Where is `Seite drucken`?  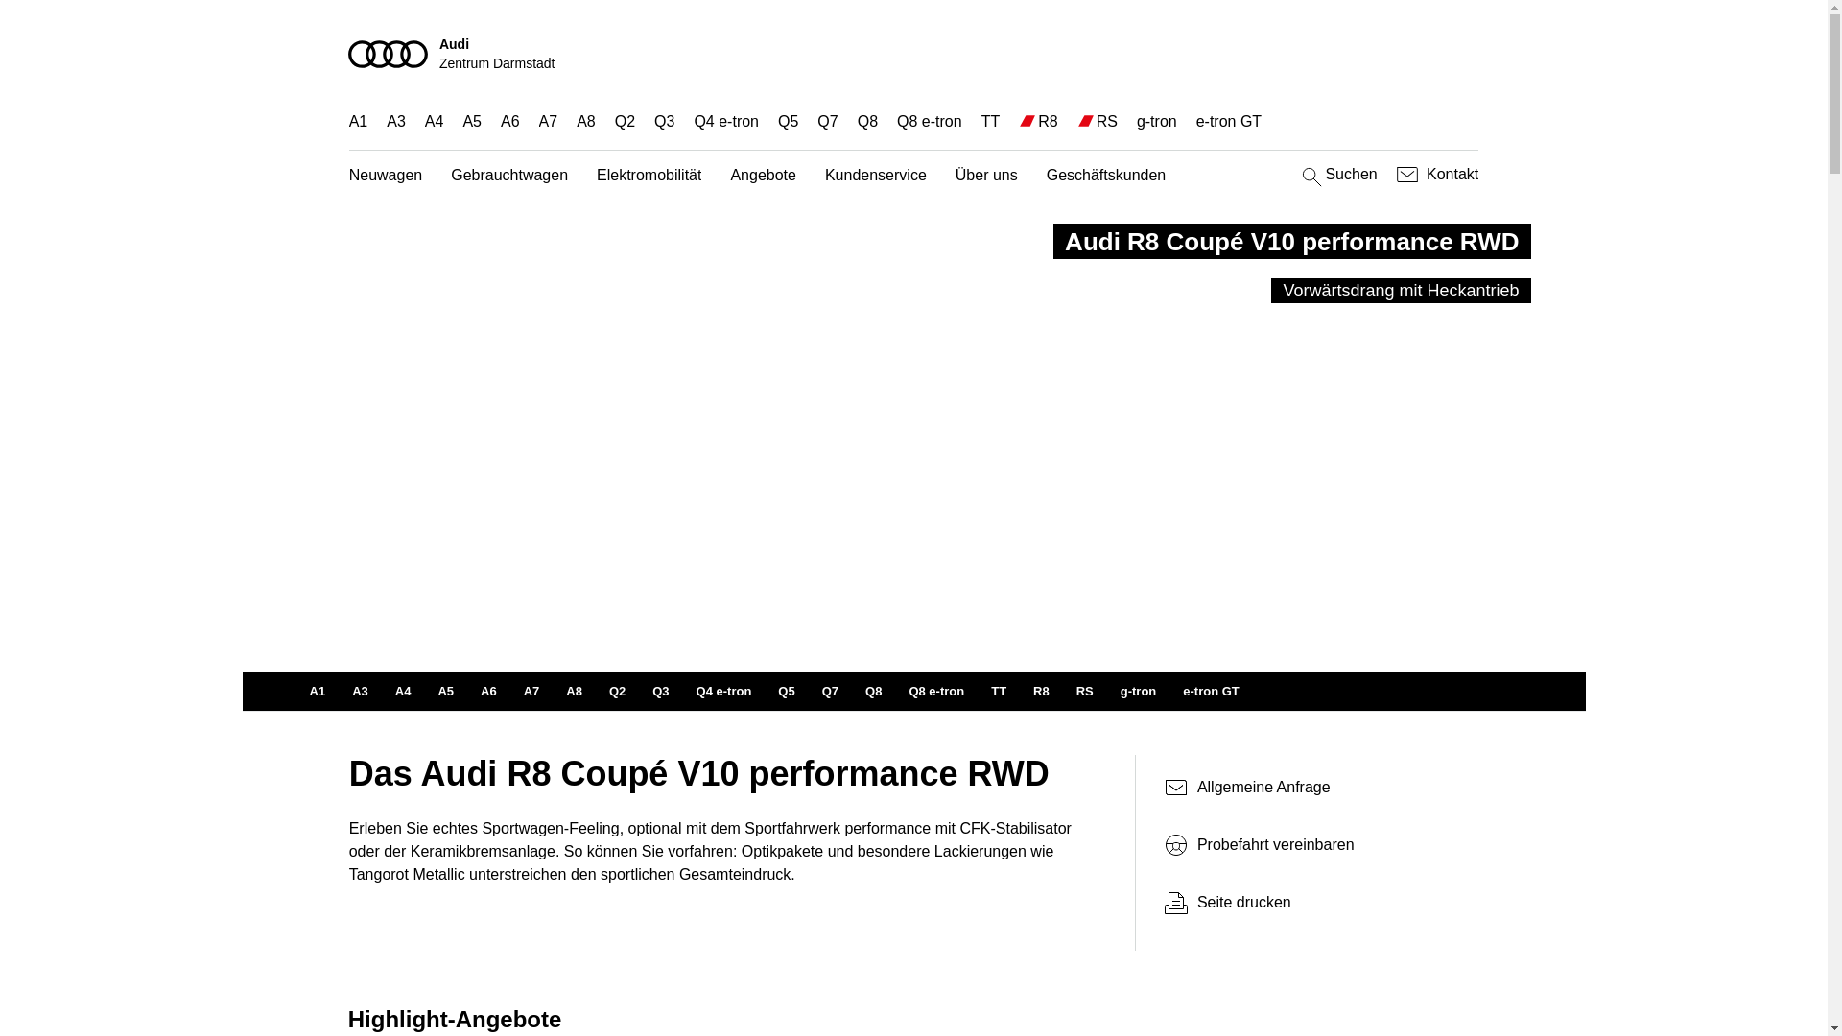 Seite drucken is located at coordinates (1322, 903).